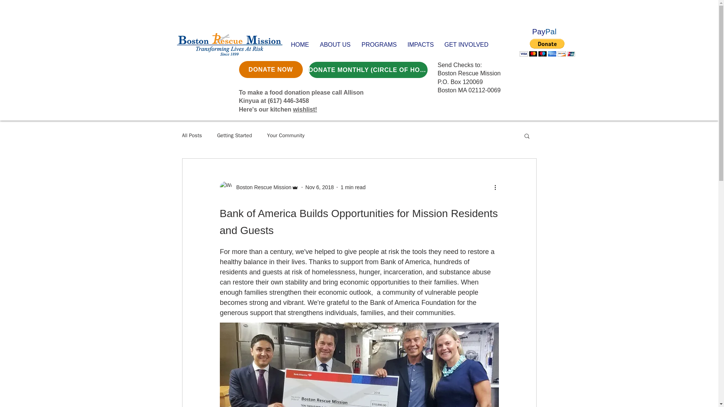 Image resolution: width=724 pixels, height=407 pixels. I want to click on HOME, so click(300, 44).